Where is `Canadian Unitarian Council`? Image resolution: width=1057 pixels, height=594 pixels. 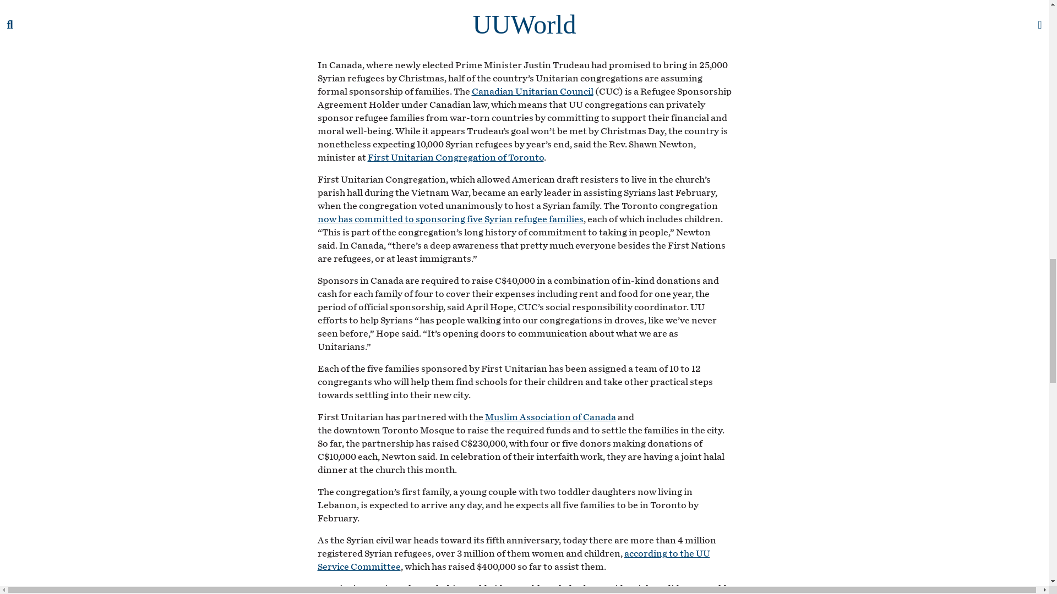
Canadian Unitarian Council is located at coordinates (532, 91).